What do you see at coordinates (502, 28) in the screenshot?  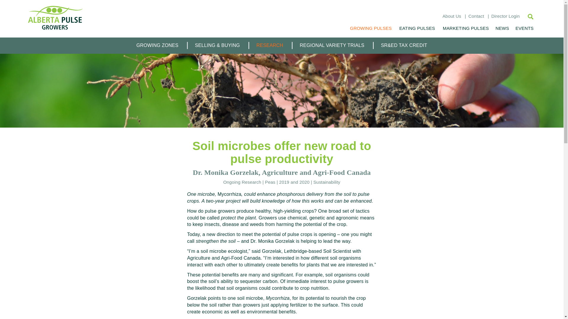 I see `NEWS` at bounding box center [502, 28].